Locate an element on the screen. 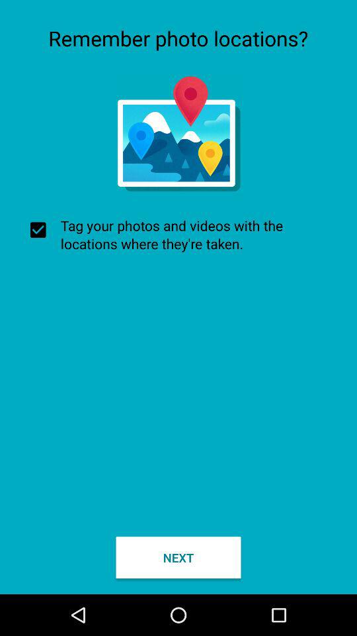 Image resolution: width=357 pixels, height=636 pixels. press the item at the bottom is located at coordinates (178, 558).